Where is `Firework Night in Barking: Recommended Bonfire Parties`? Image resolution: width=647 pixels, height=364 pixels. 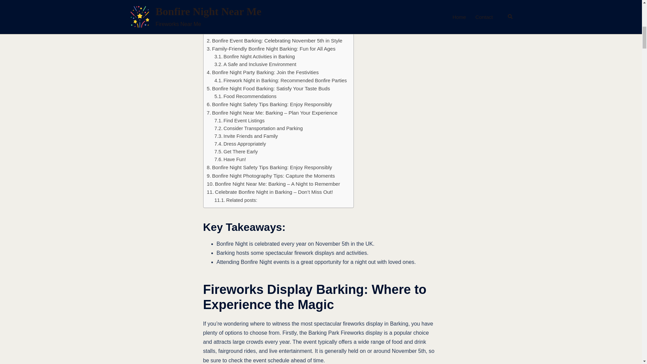
Firework Night in Barking: Recommended Bonfire Parties is located at coordinates (280, 80).